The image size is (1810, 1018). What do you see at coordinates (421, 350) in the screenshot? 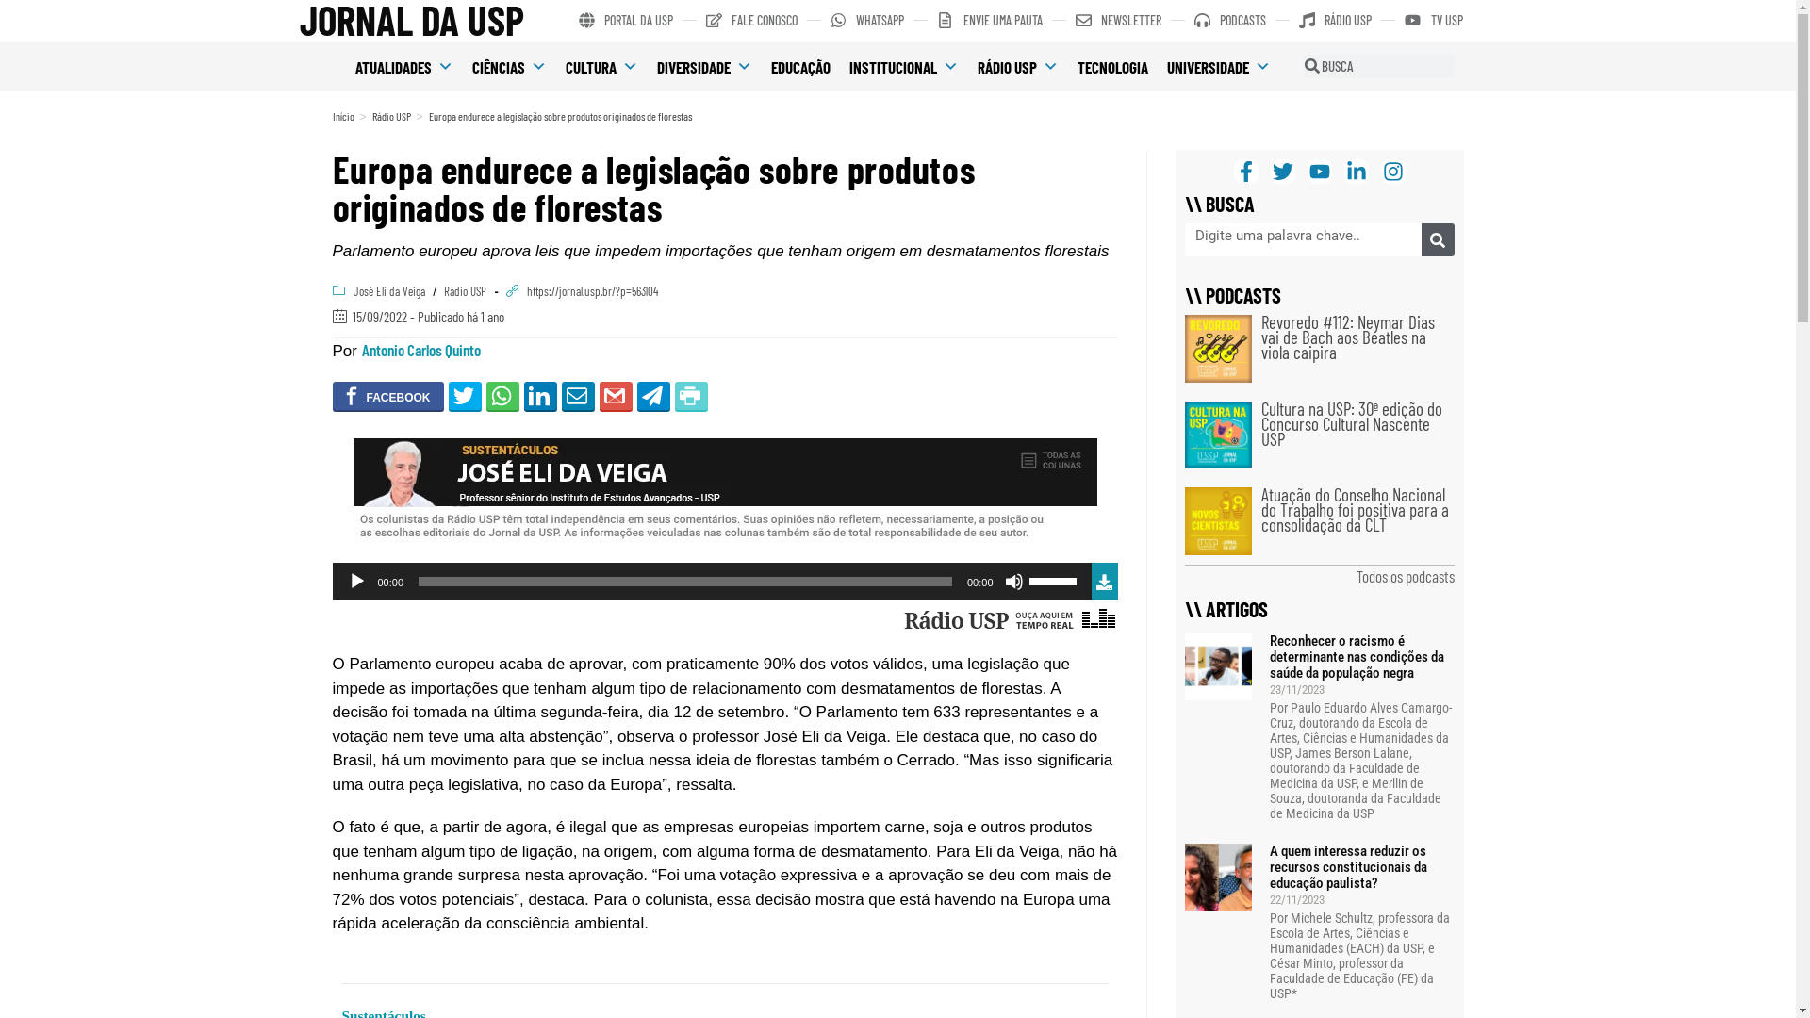
I see `Antonio Carlos Quinto` at bounding box center [421, 350].